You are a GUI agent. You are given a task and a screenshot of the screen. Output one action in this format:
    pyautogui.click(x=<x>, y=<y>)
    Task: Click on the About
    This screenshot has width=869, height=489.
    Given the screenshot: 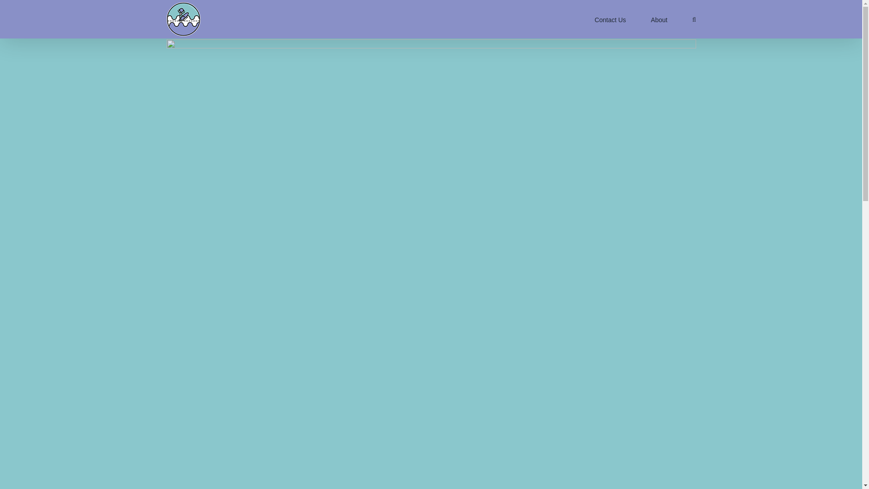 What is the action you would take?
    pyautogui.click(x=659, y=19)
    